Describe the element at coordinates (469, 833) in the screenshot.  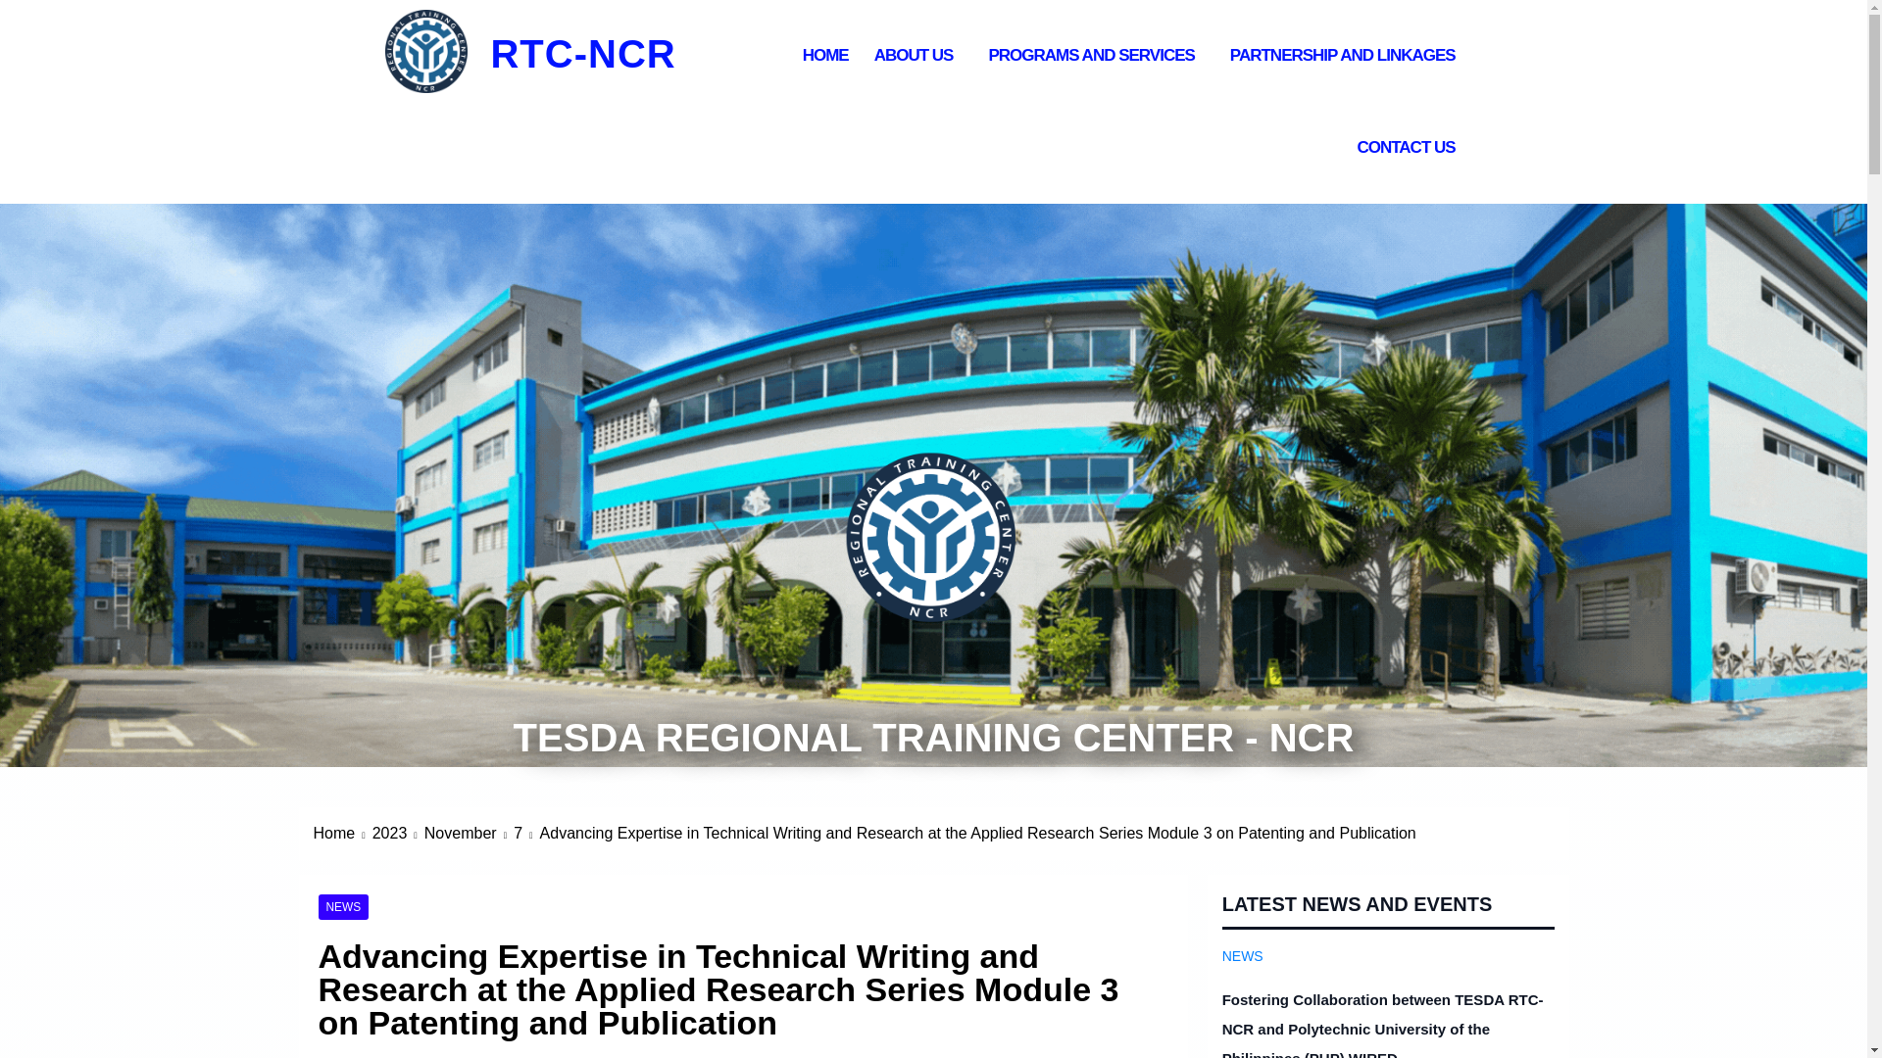
I see `November` at that location.